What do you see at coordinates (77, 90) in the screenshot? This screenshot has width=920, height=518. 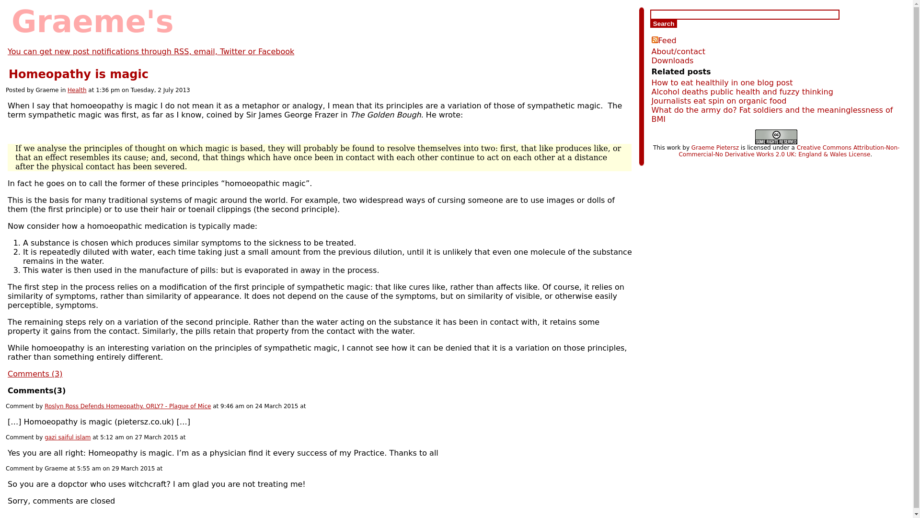 I see `Health` at bounding box center [77, 90].